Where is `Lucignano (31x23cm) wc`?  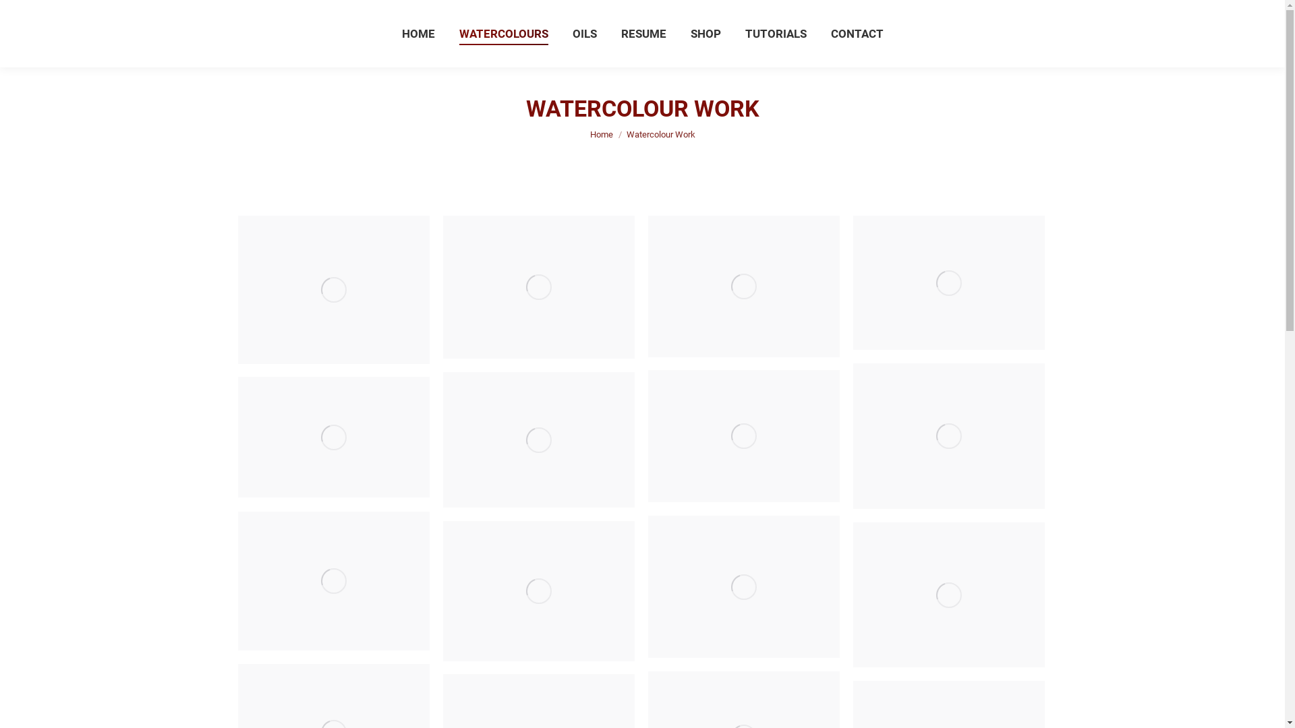 Lucignano (31x23cm) wc is located at coordinates (743, 586).